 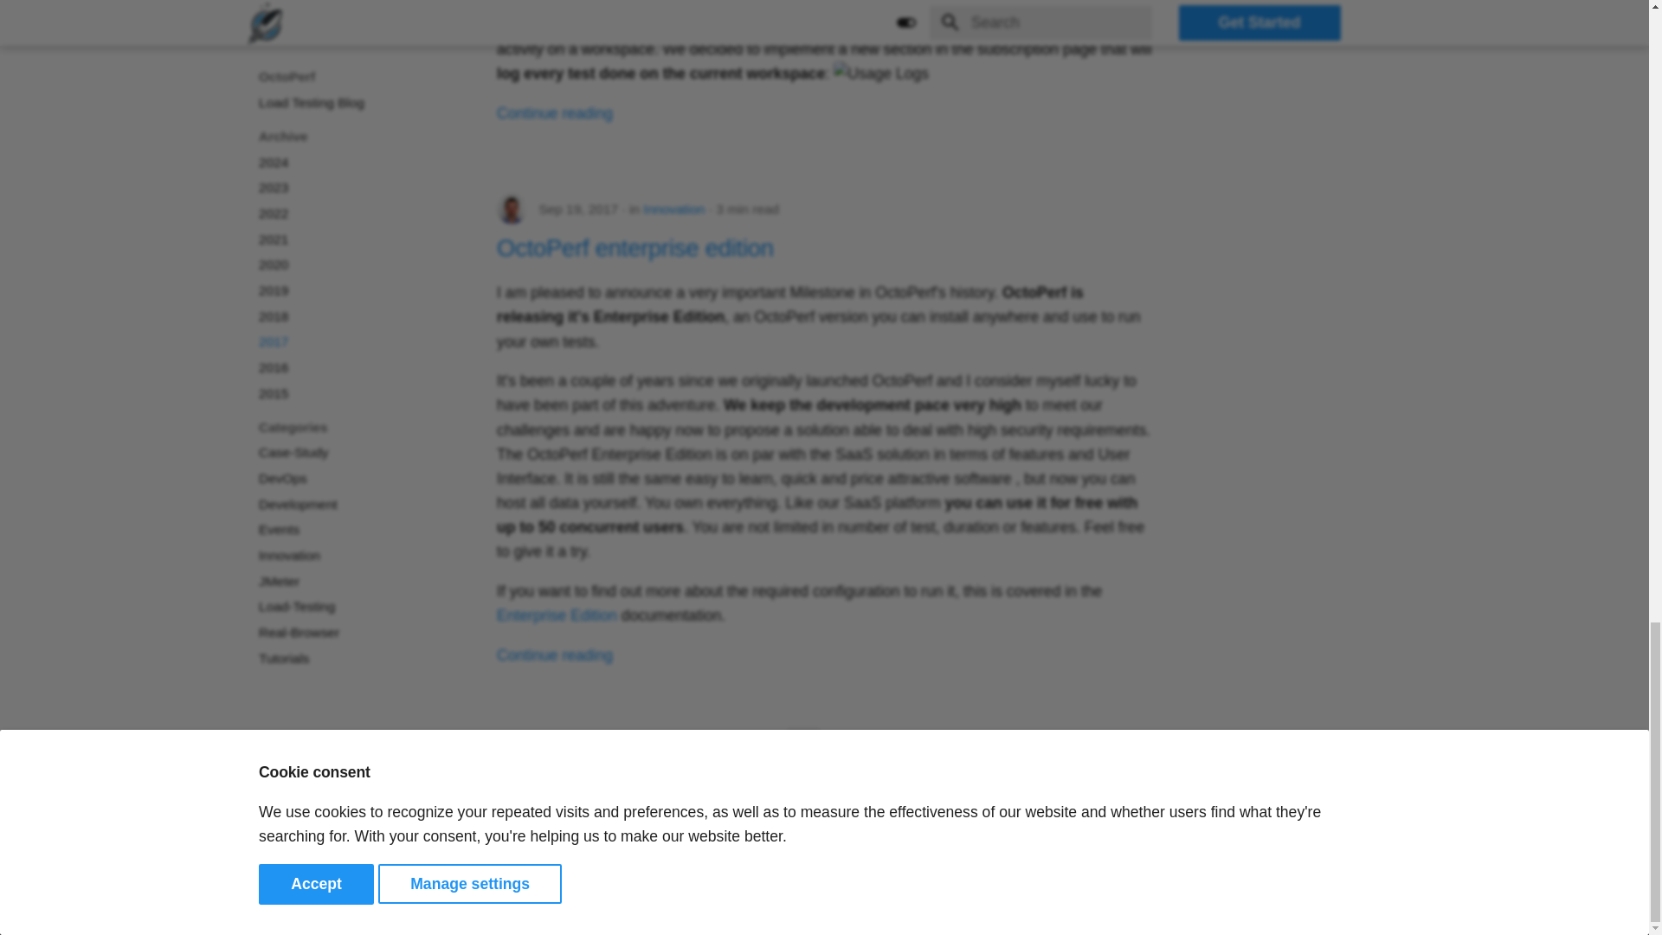 I want to click on Enterprise edition, so click(x=557, y=615).